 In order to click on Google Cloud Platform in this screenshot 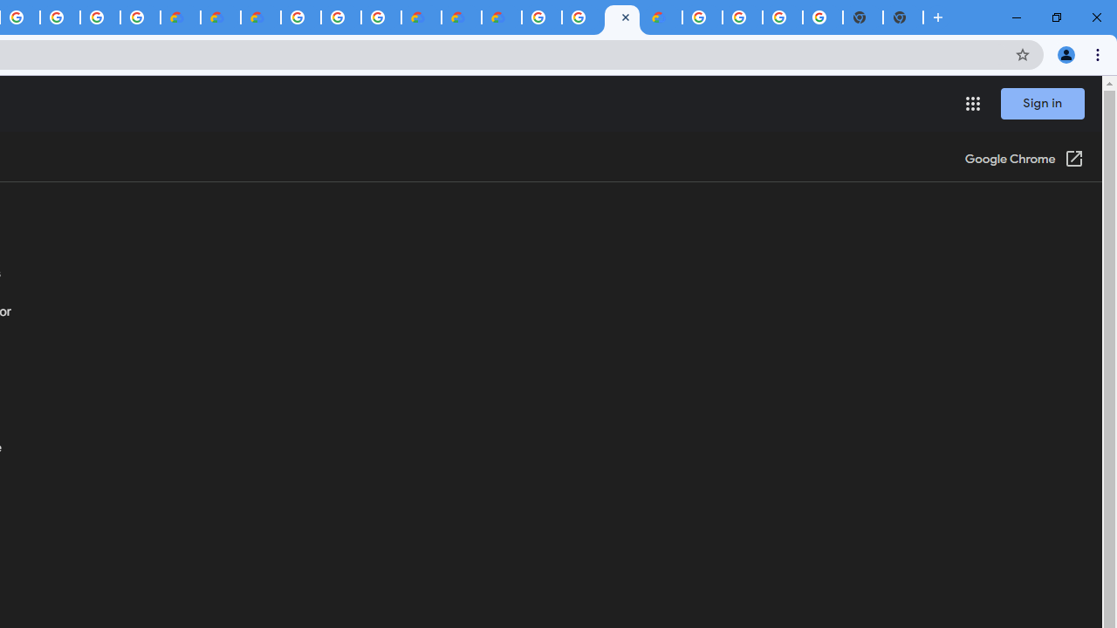, I will do `click(340, 17)`.